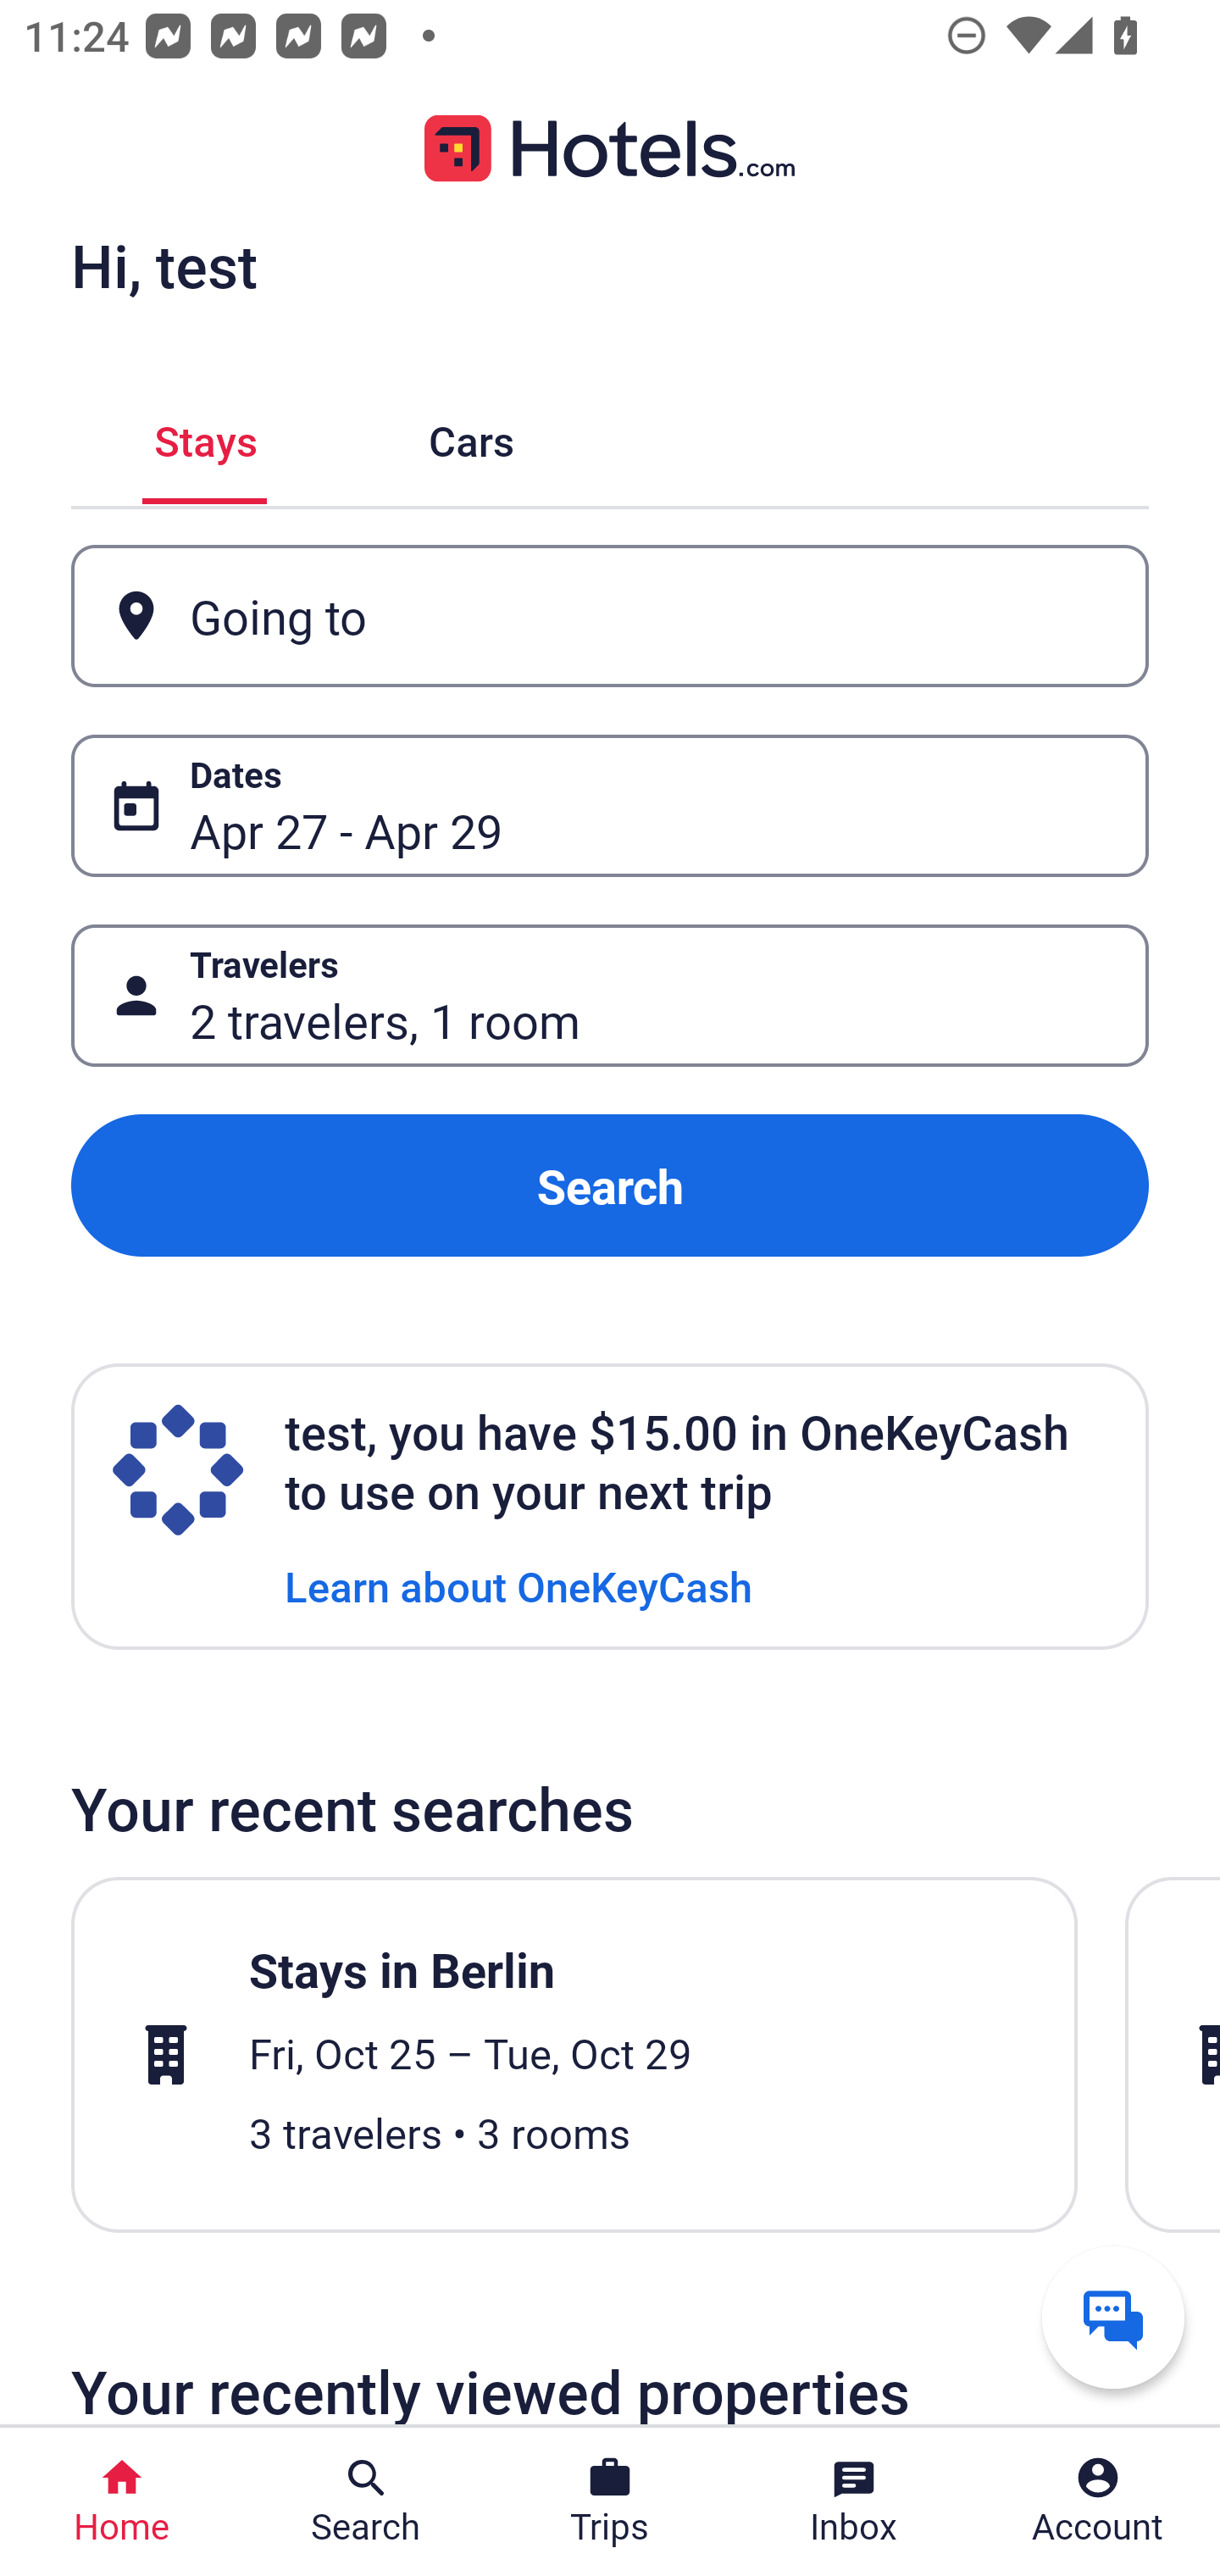 The width and height of the screenshot is (1220, 2576). What do you see at coordinates (366, 2501) in the screenshot?
I see `Search Search Button` at bounding box center [366, 2501].